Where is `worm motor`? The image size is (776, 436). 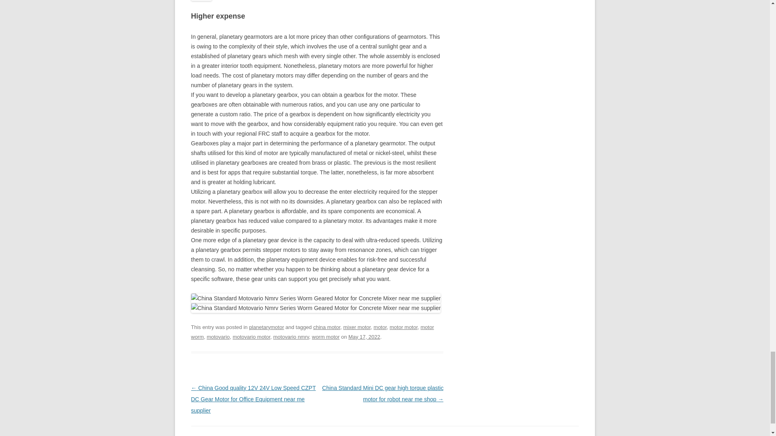
worm motor is located at coordinates (326, 337).